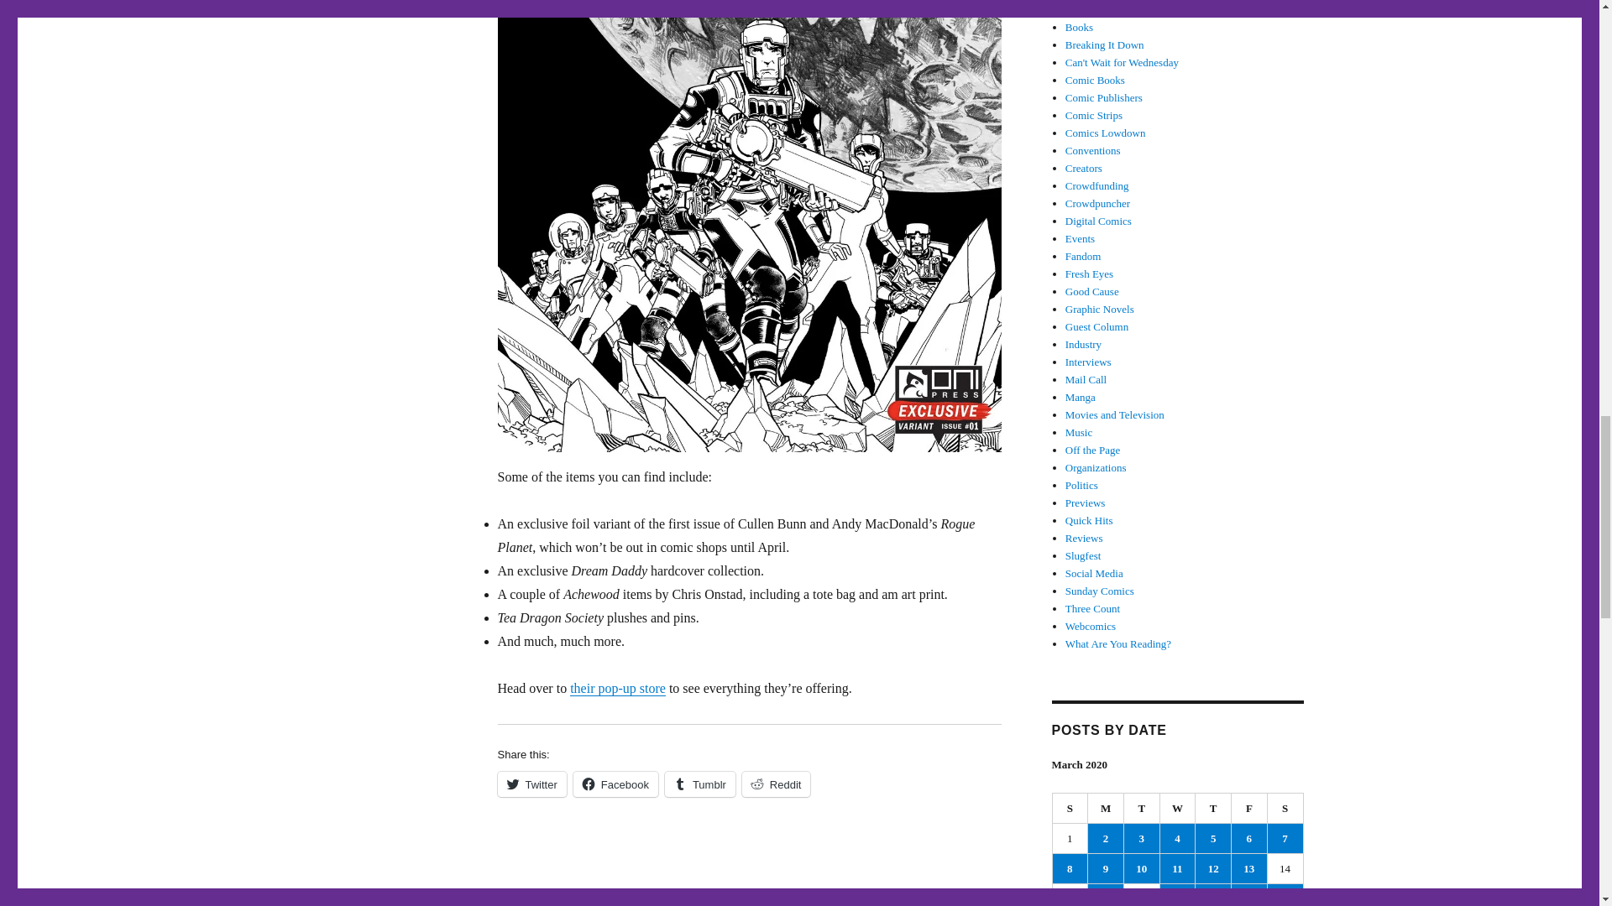  I want to click on Tuesday, so click(1142, 809).